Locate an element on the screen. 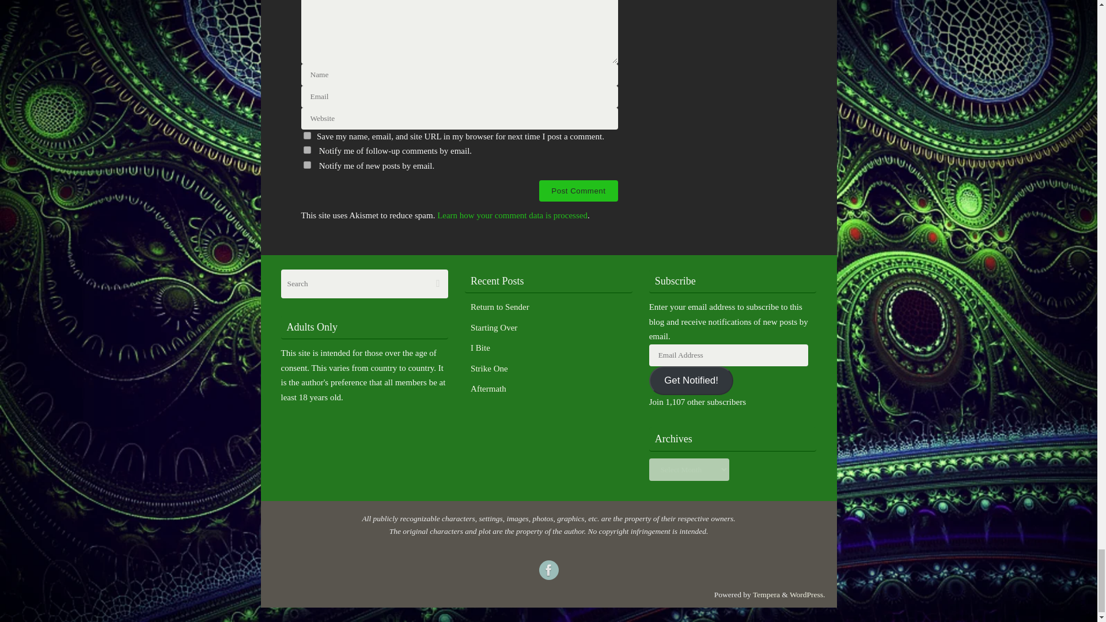 This screenshot has height=622, width=1106. Facebook is located at coordinates (548, 570).